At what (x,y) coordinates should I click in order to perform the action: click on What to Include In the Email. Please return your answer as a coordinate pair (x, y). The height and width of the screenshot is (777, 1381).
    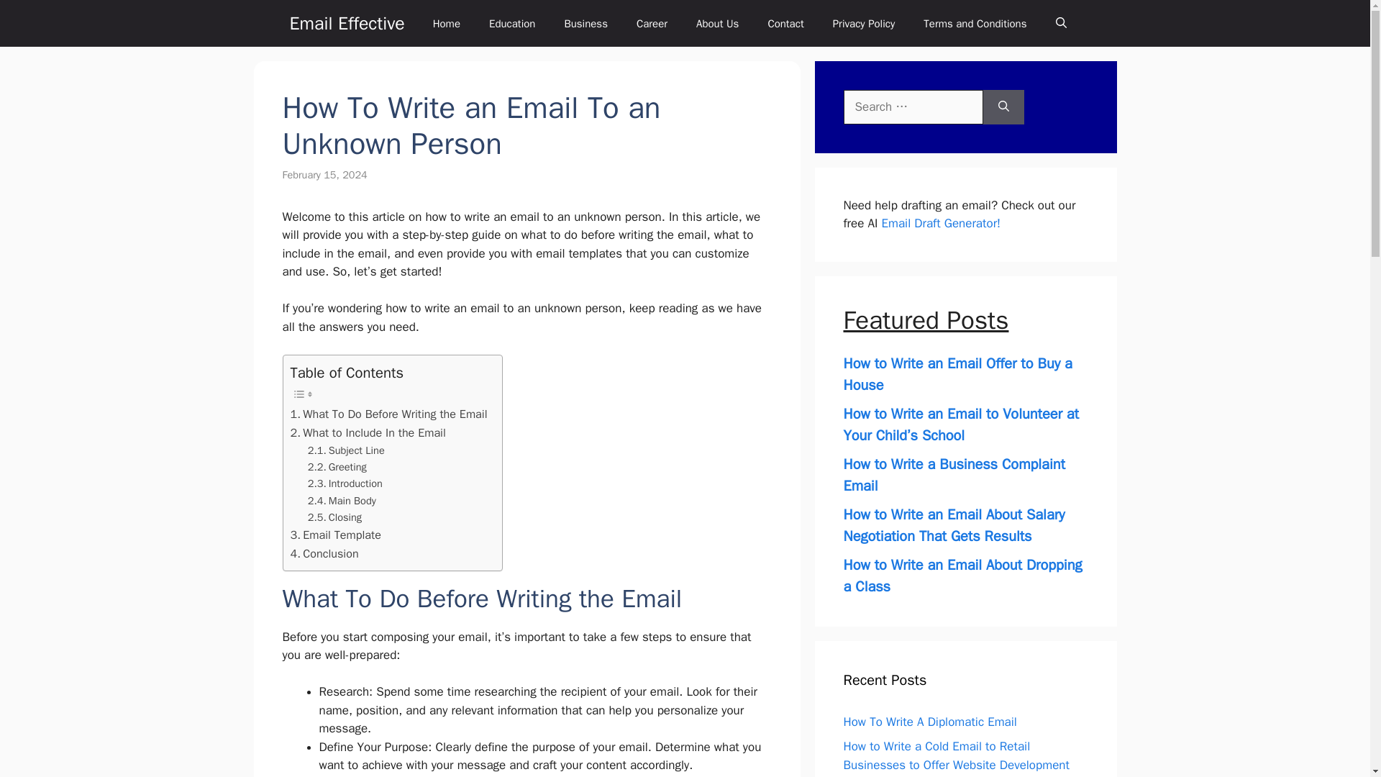
    Looking at the image, I should click on (368, 432).